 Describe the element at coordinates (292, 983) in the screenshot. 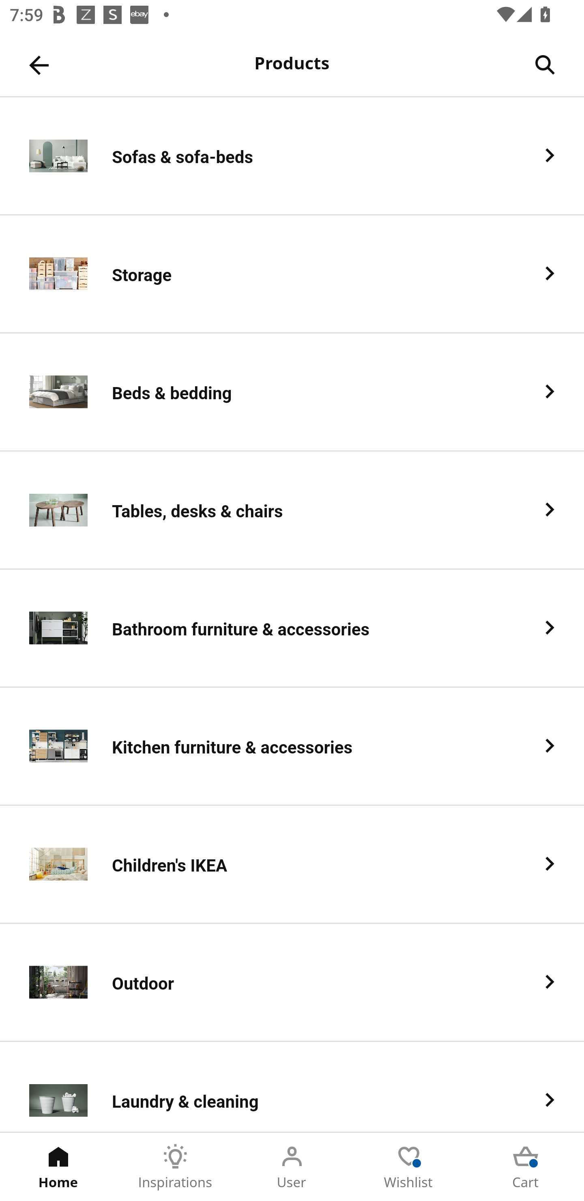

I see `Outdoor` at that location.